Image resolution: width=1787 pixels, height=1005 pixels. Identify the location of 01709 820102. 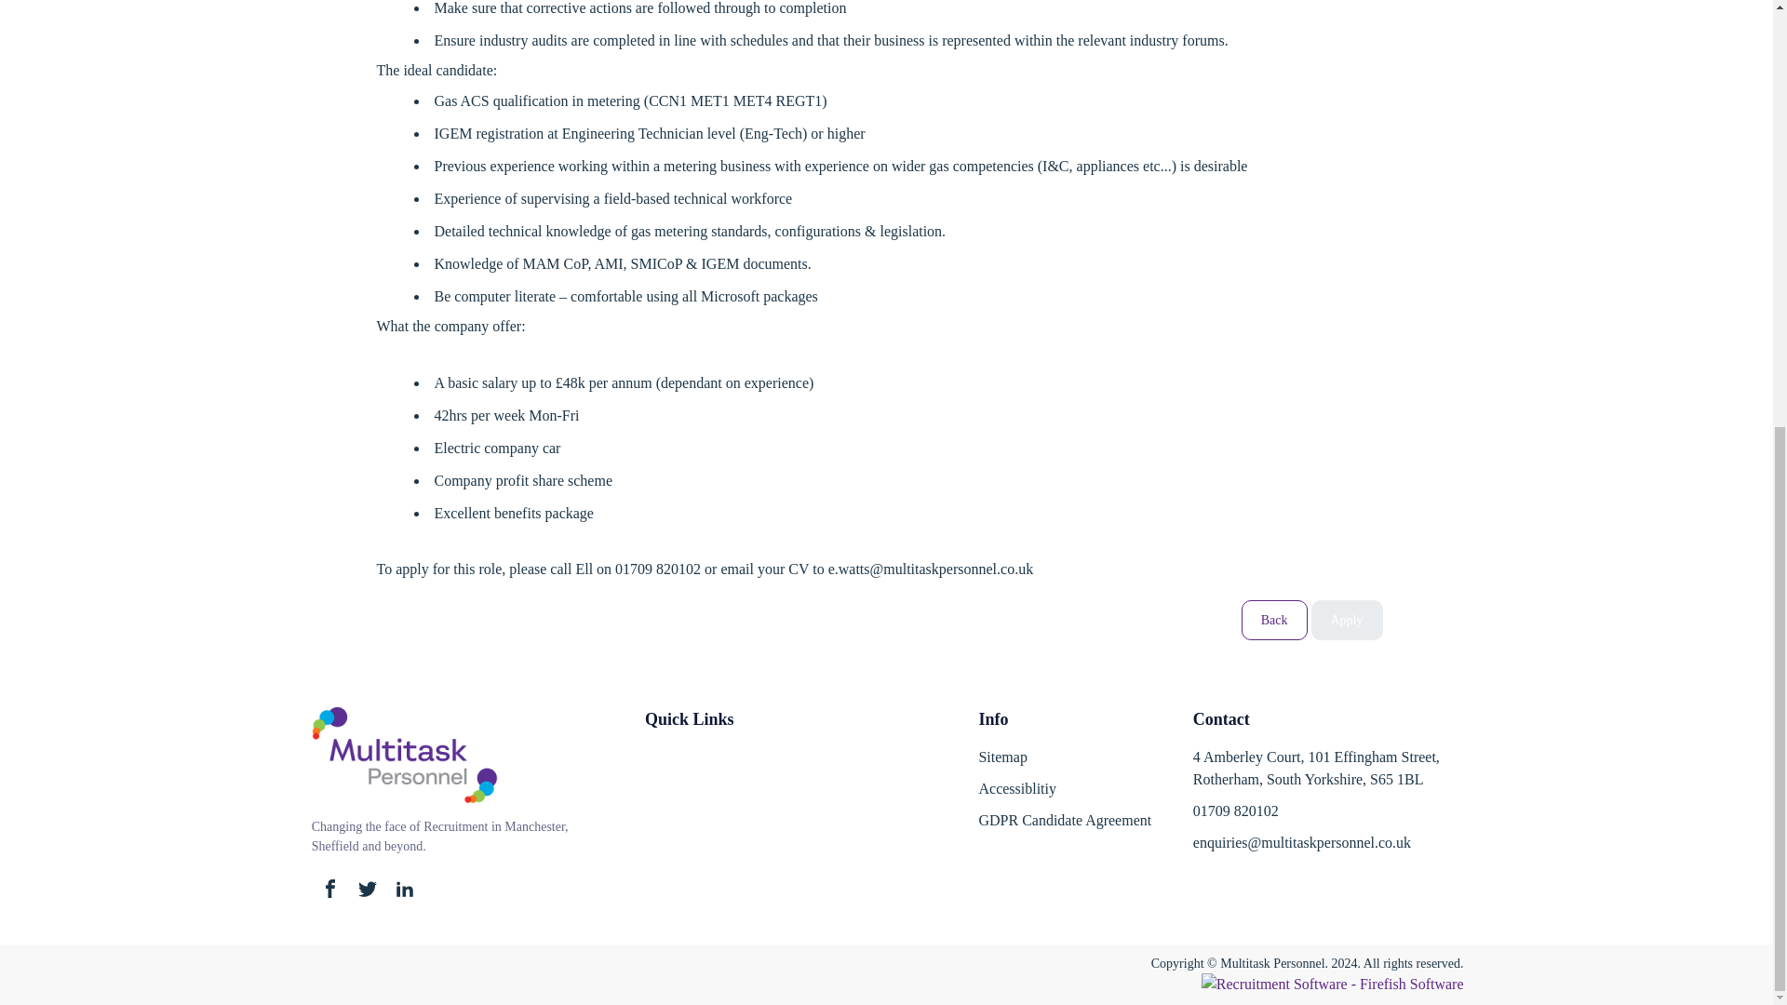
(1236, 811).